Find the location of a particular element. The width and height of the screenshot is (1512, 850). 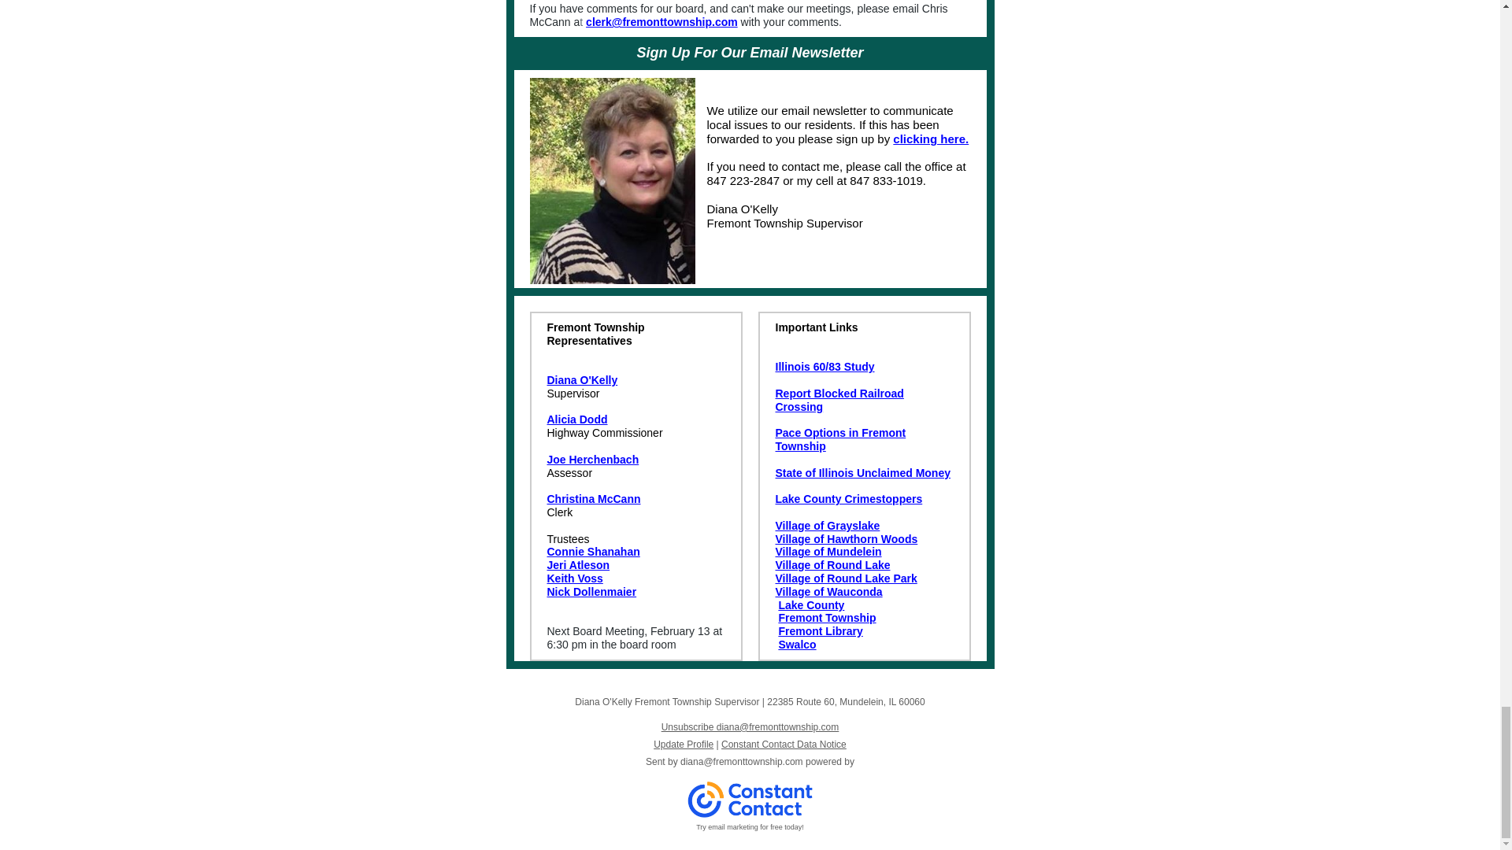

Try email marketing for free today! is located at coordinates (750, 827).